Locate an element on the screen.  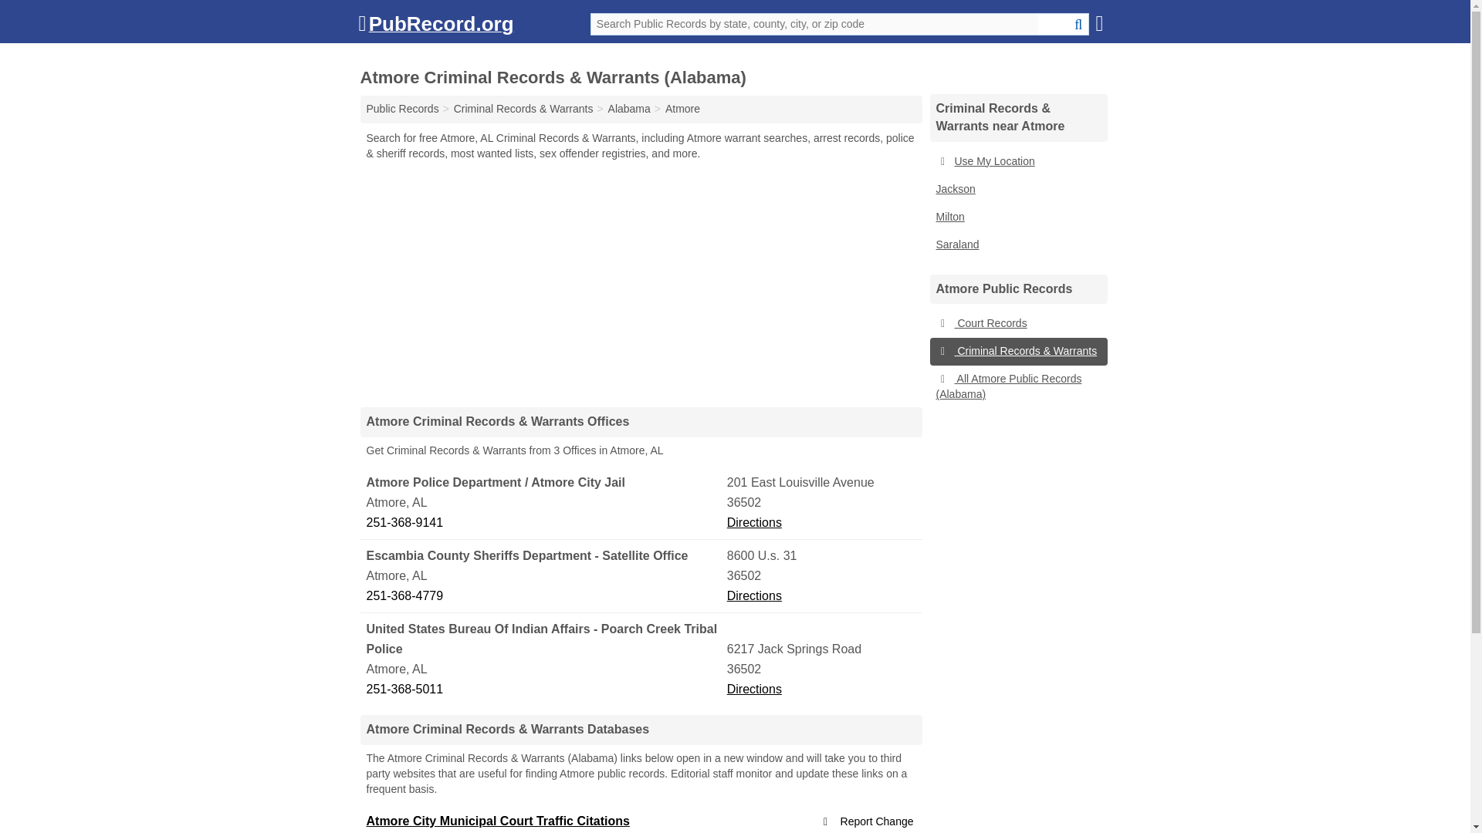
Saraland is located at coordinates (1017, 245).